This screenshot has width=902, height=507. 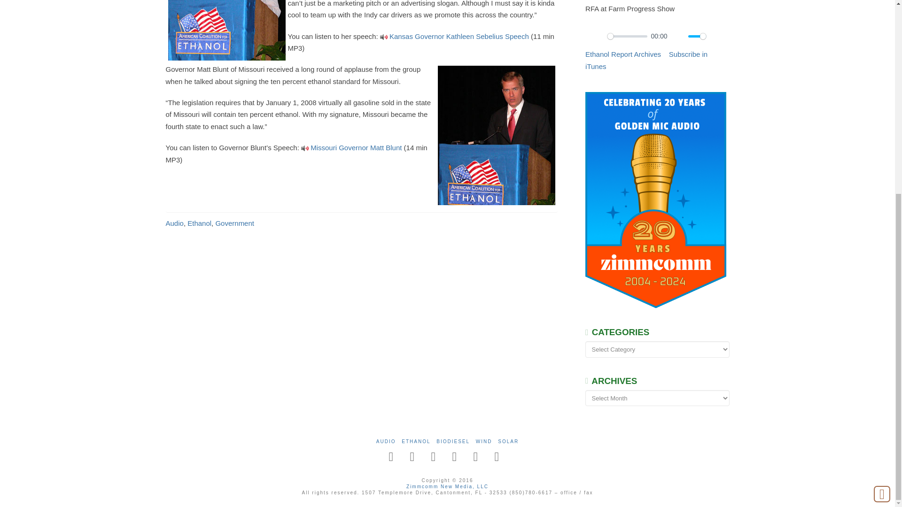 What do you see at coordinates (459, 37) in the screenshot?
I see `Kansas Governor Kathleen Sebelius Speech` at bounding box center [459, 37].